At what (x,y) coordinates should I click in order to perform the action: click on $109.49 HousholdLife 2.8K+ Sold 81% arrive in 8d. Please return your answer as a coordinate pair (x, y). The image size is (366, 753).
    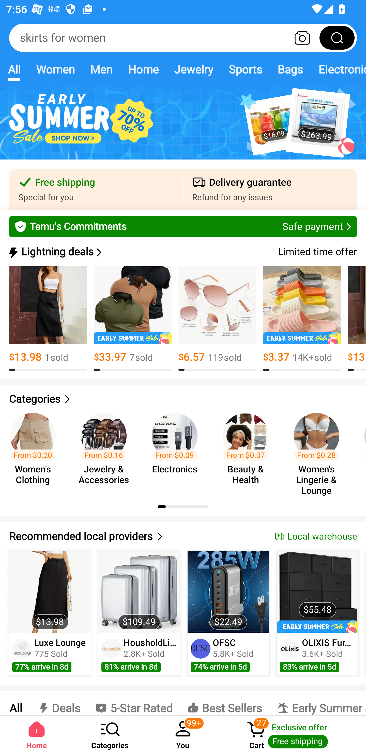
    Looking at the image, I should click on (139, 613).